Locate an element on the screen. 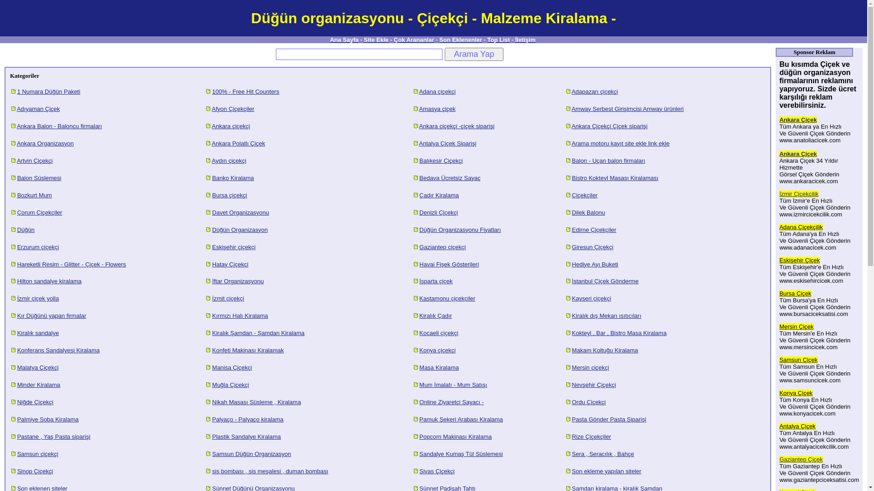 The image size is (874, 491). Kokteyl , Bar , Bistro Masa Kiralama is located at coordinates (619, 333).